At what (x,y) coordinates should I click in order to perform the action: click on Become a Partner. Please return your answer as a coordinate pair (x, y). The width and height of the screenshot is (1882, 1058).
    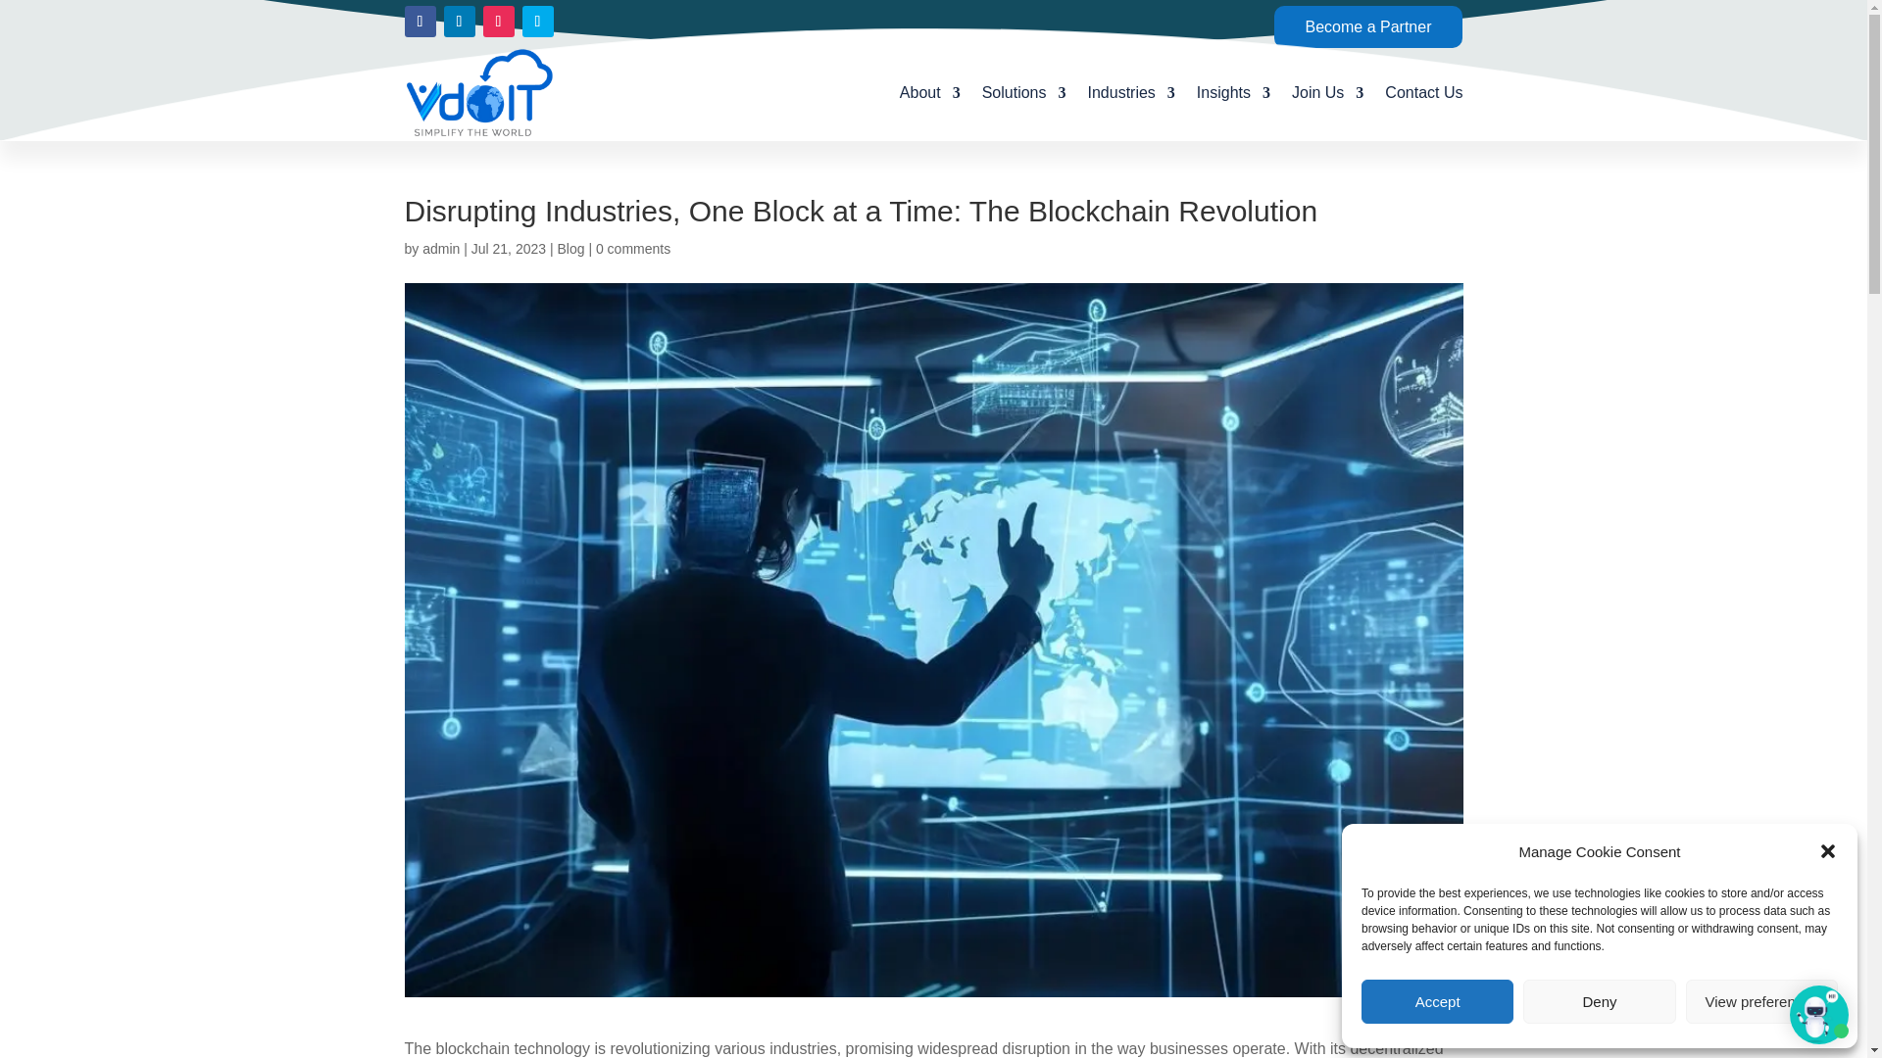
    Looking at the image, I should click on (1368, 26).